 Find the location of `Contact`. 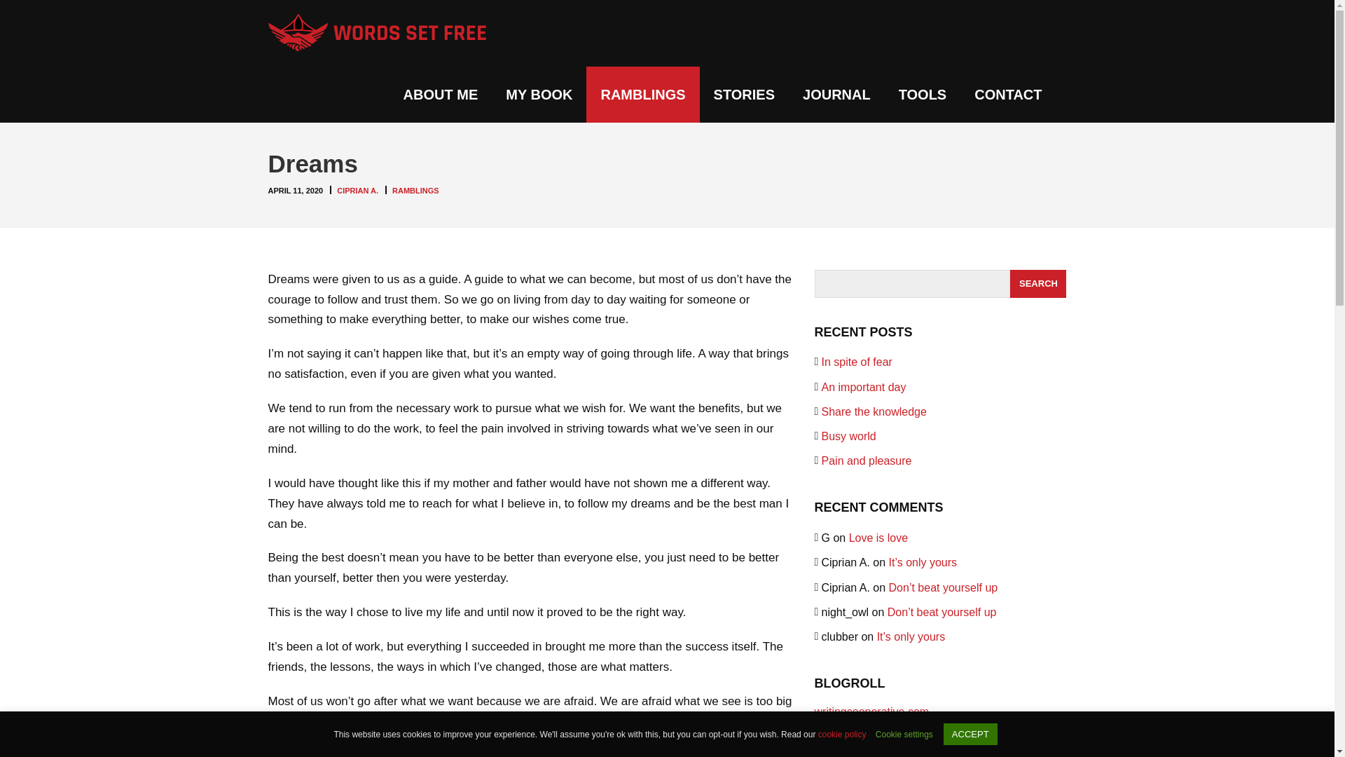

Contact is located at coordinates (1007, 94).